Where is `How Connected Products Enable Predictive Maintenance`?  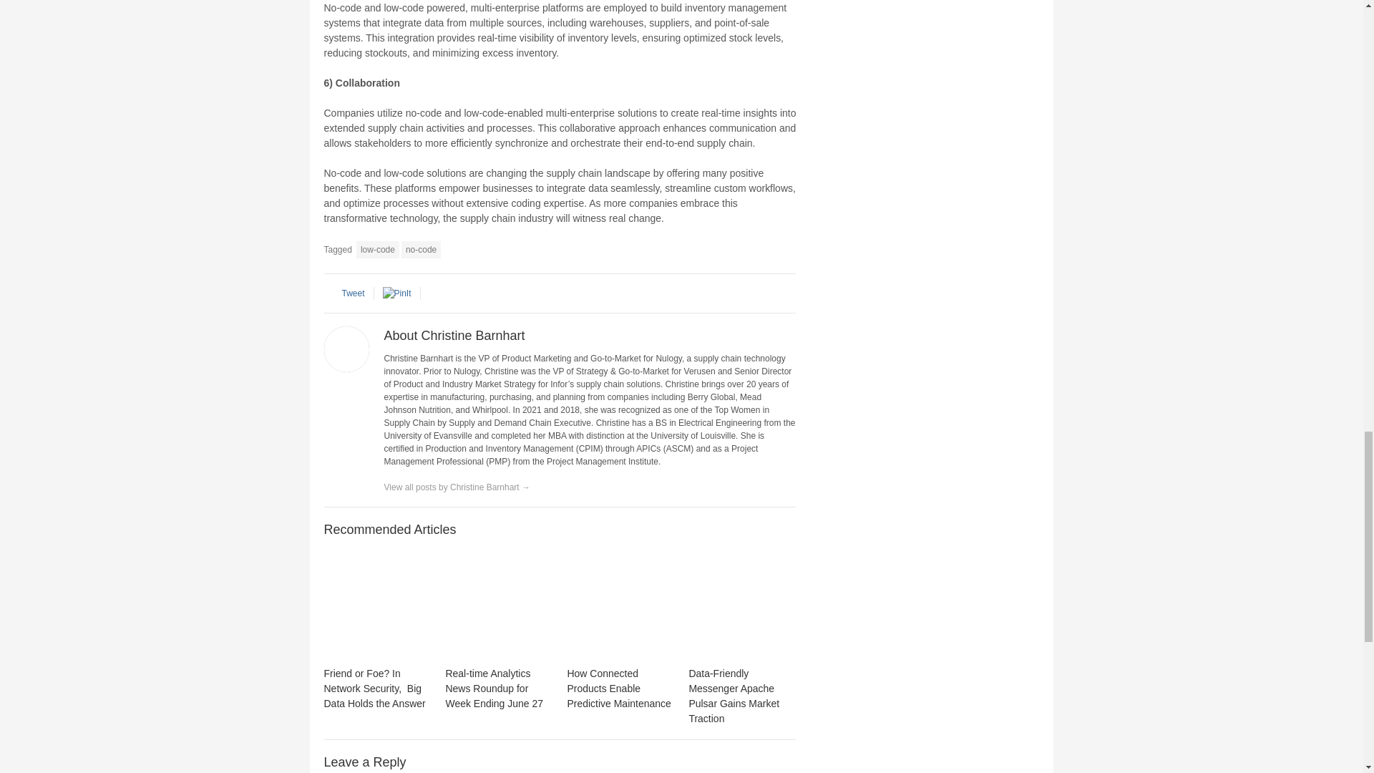 How Connected Products Enable Predictive Maintenance is located at coordinates (618, 689).